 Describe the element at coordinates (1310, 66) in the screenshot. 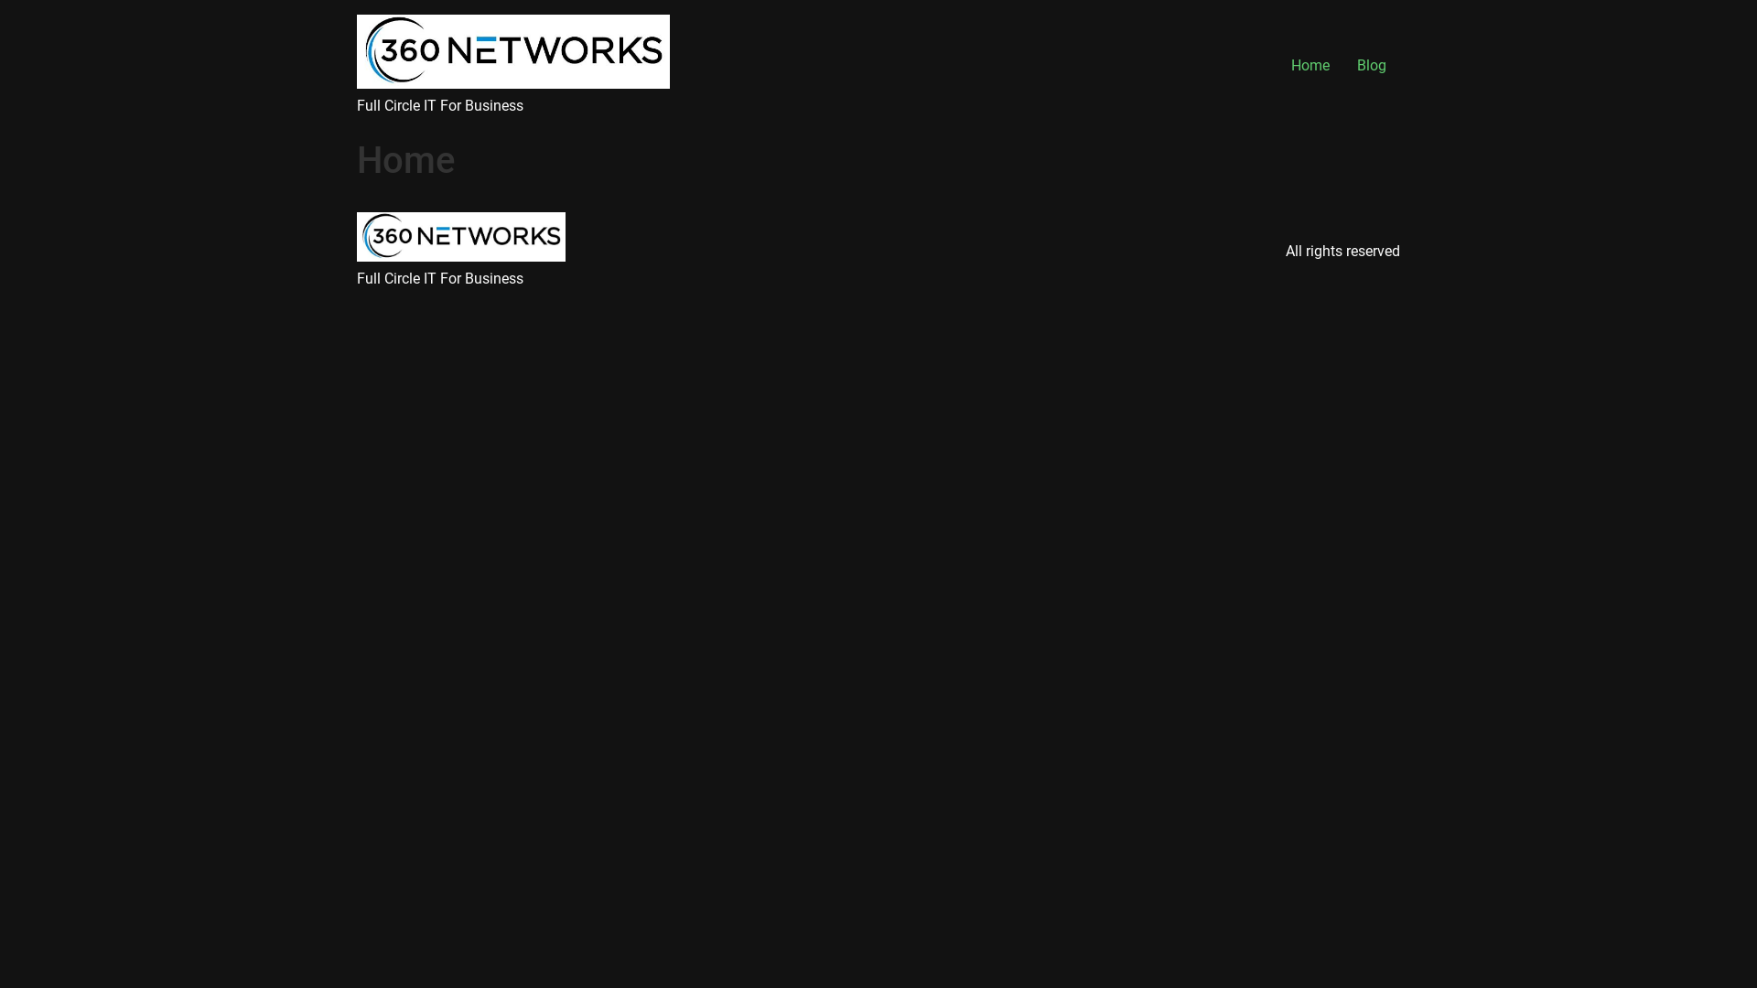

I see `Home` at that location.